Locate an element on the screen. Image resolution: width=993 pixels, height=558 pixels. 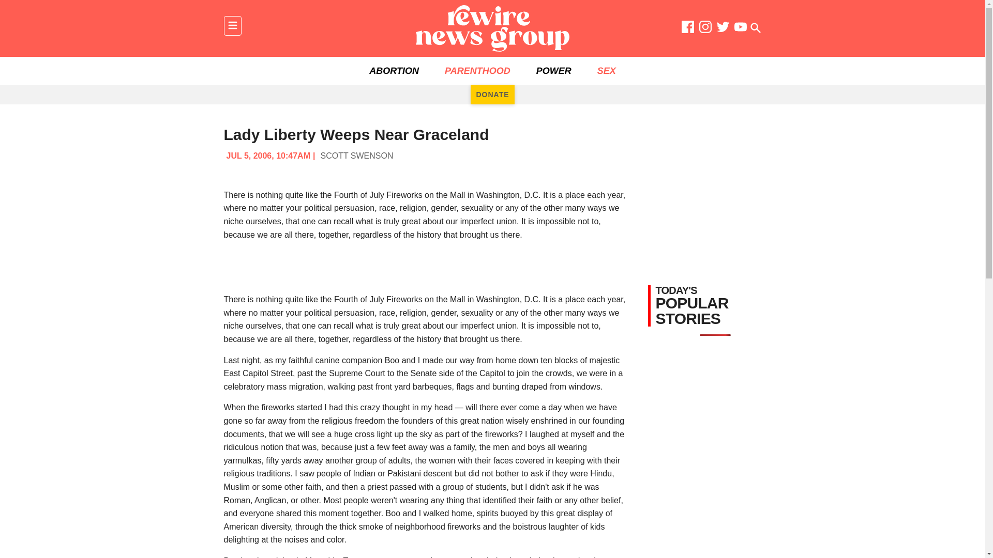
POWER is located at coordinates (553, 71).